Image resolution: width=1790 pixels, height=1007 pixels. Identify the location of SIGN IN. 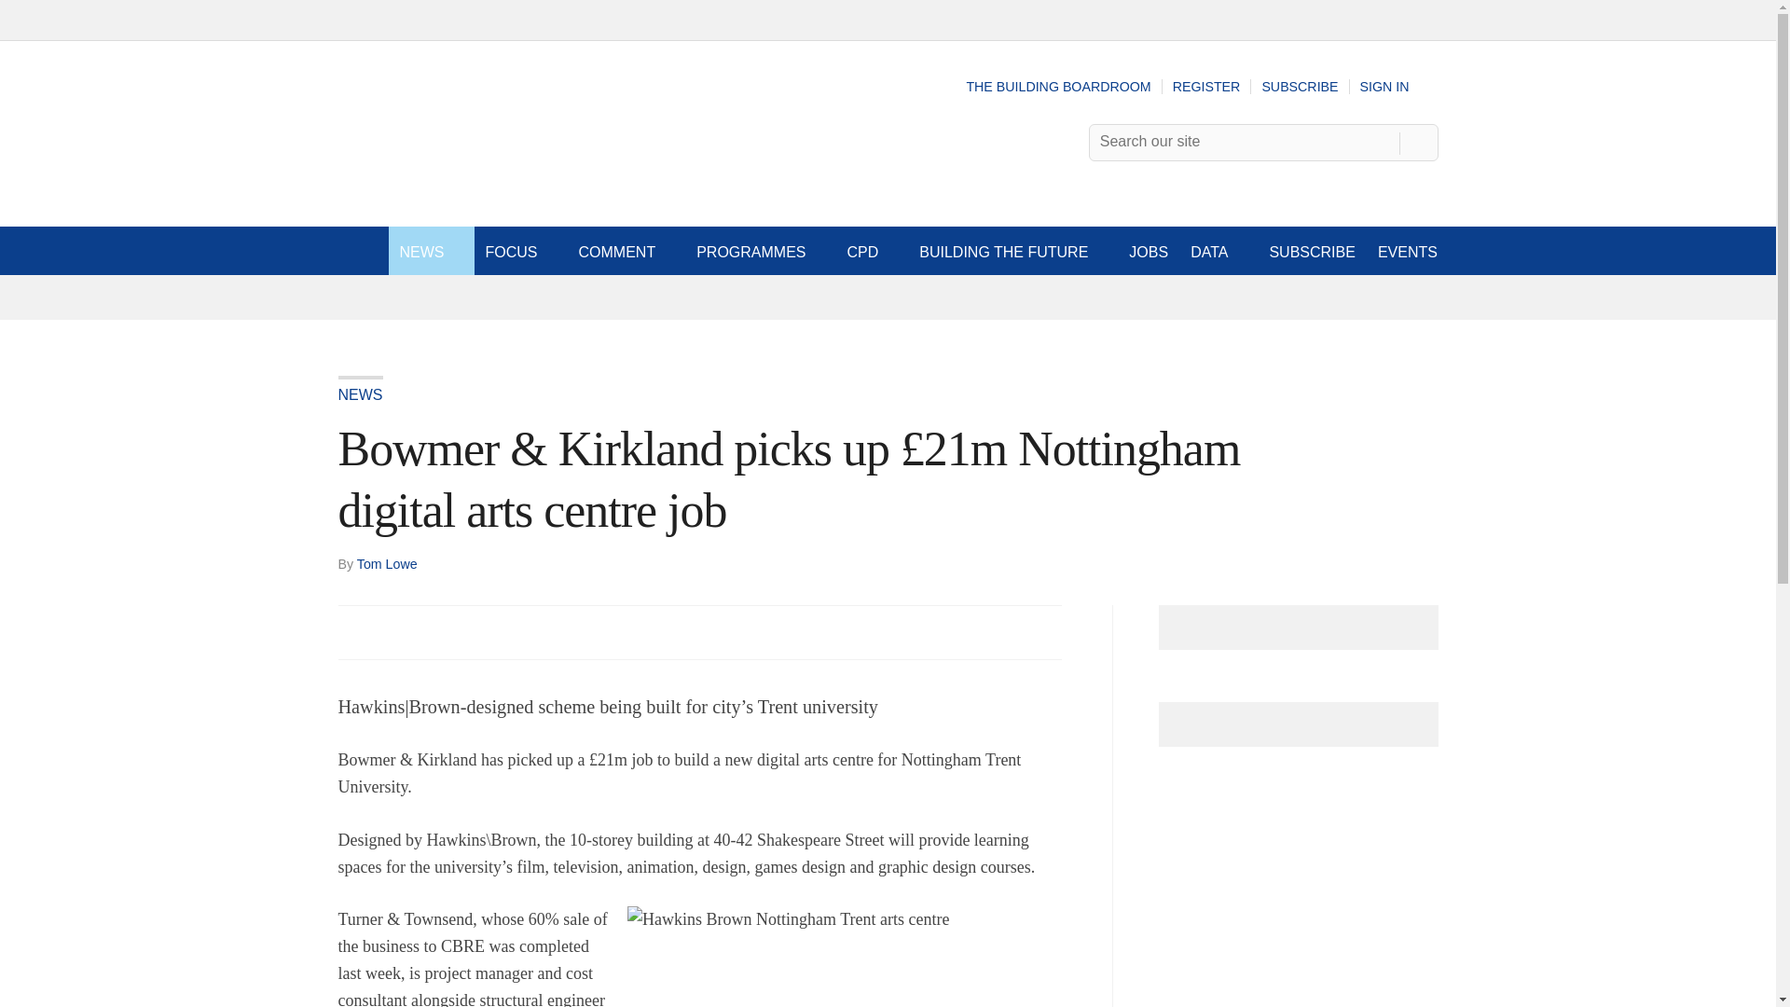
(1399, 87).